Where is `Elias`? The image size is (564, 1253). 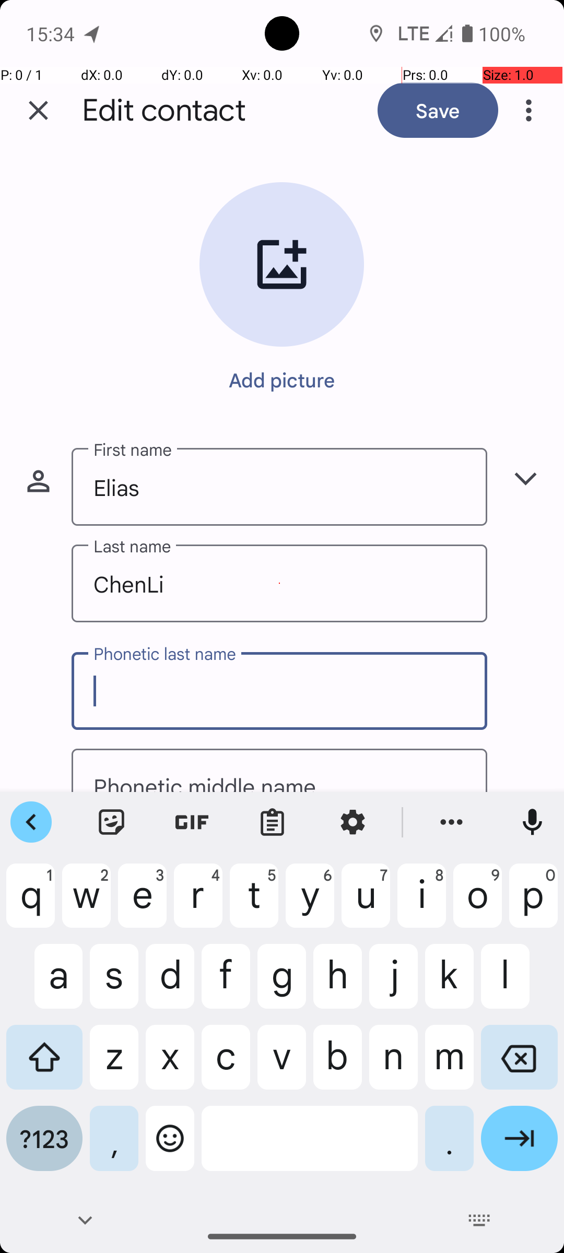 Elias is located at coordinates (279, 487).